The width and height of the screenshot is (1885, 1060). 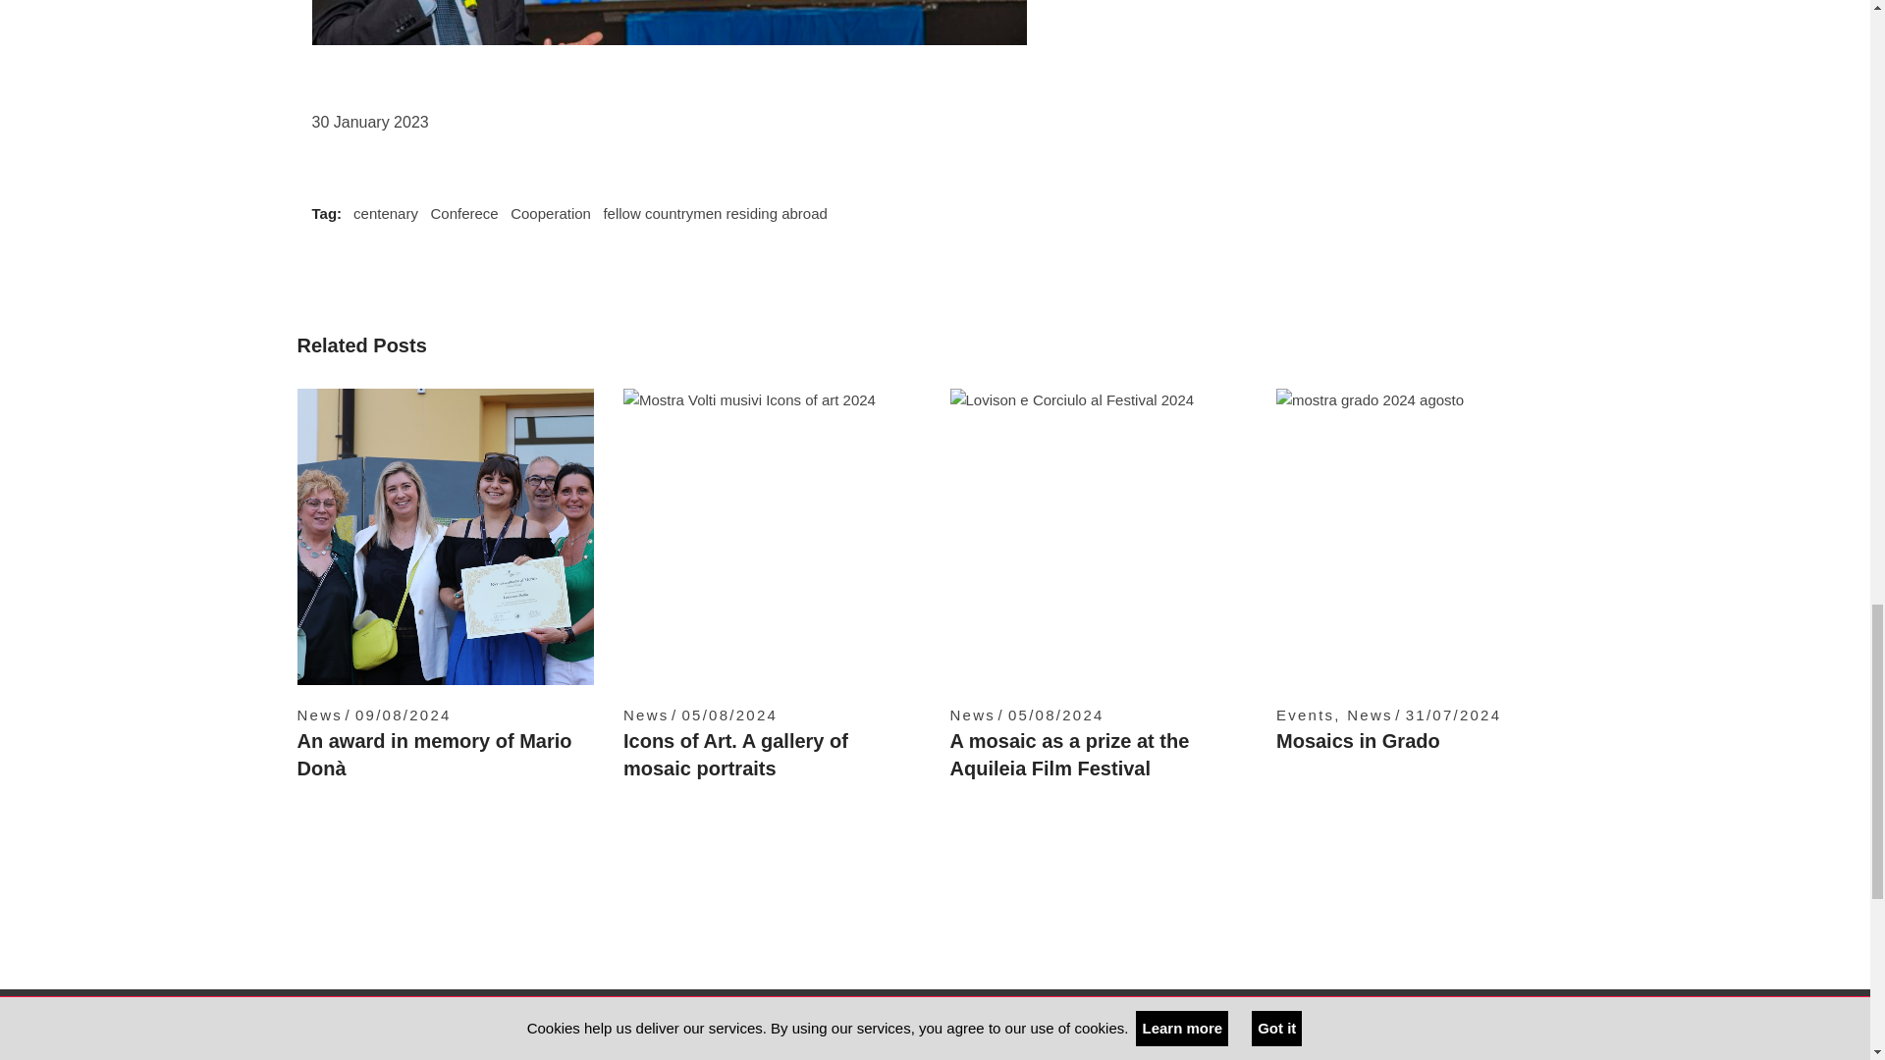 I want to click on Mosaics in Grado, so click(x=1357, y=740).